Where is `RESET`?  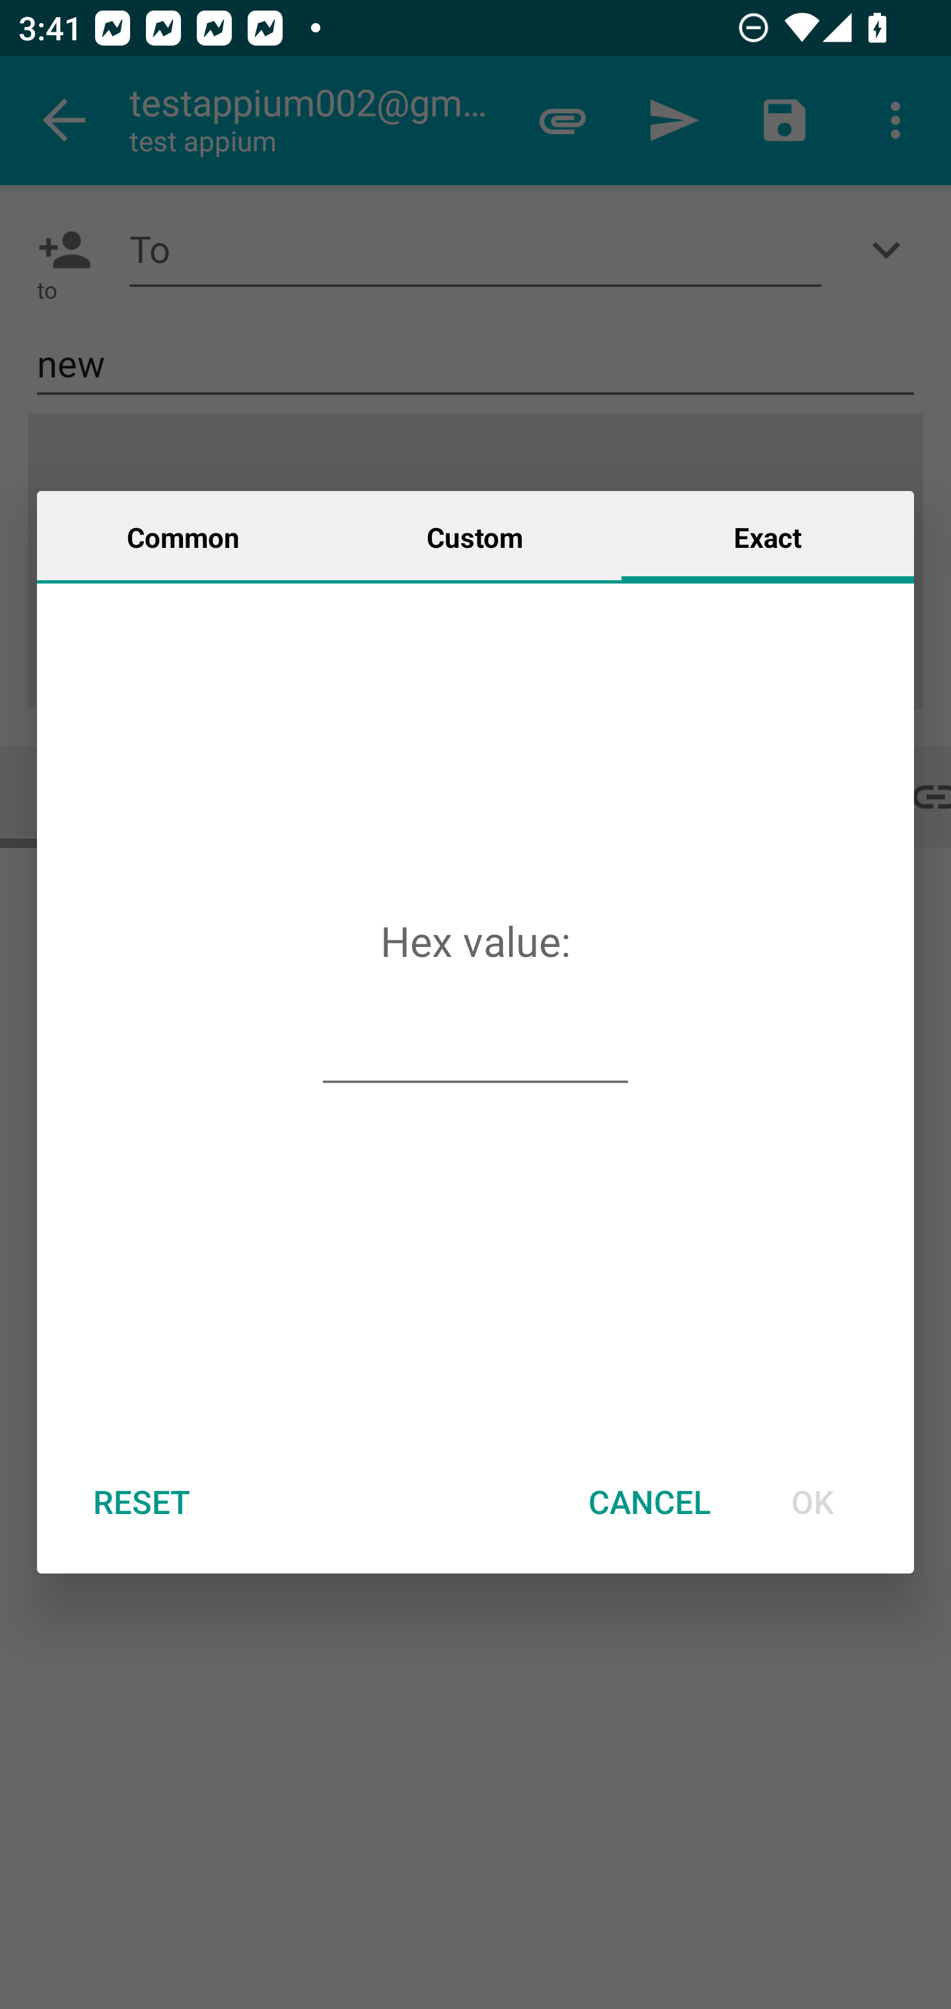
RESET is located at coordinates (141, 1501).